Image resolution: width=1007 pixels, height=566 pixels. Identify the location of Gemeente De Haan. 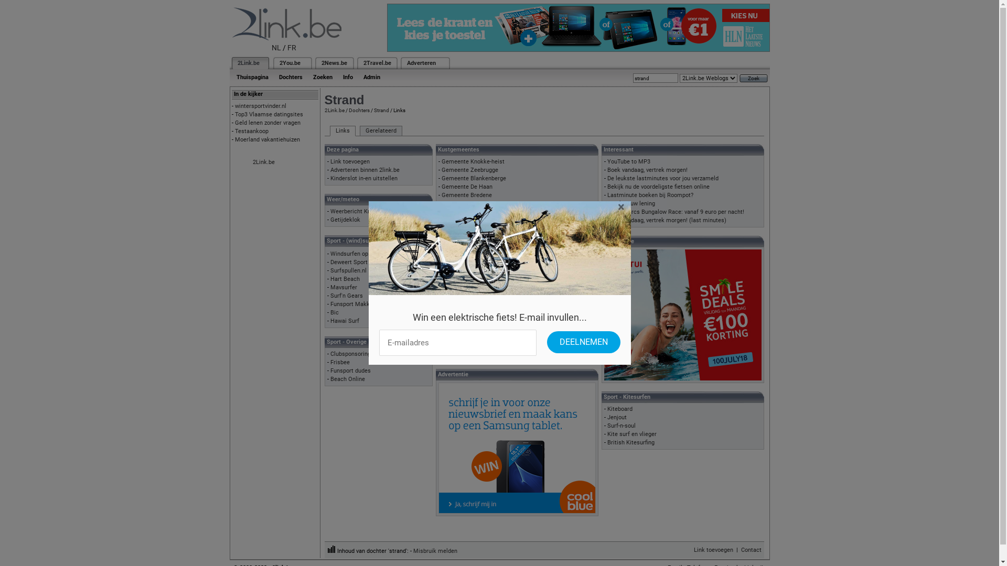
(467, 187).